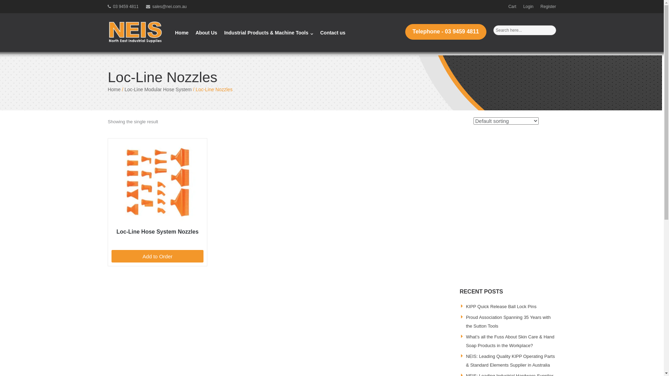  Describe the element at coordinates (182, 33) in the screenshot. I see `Home` at that location.